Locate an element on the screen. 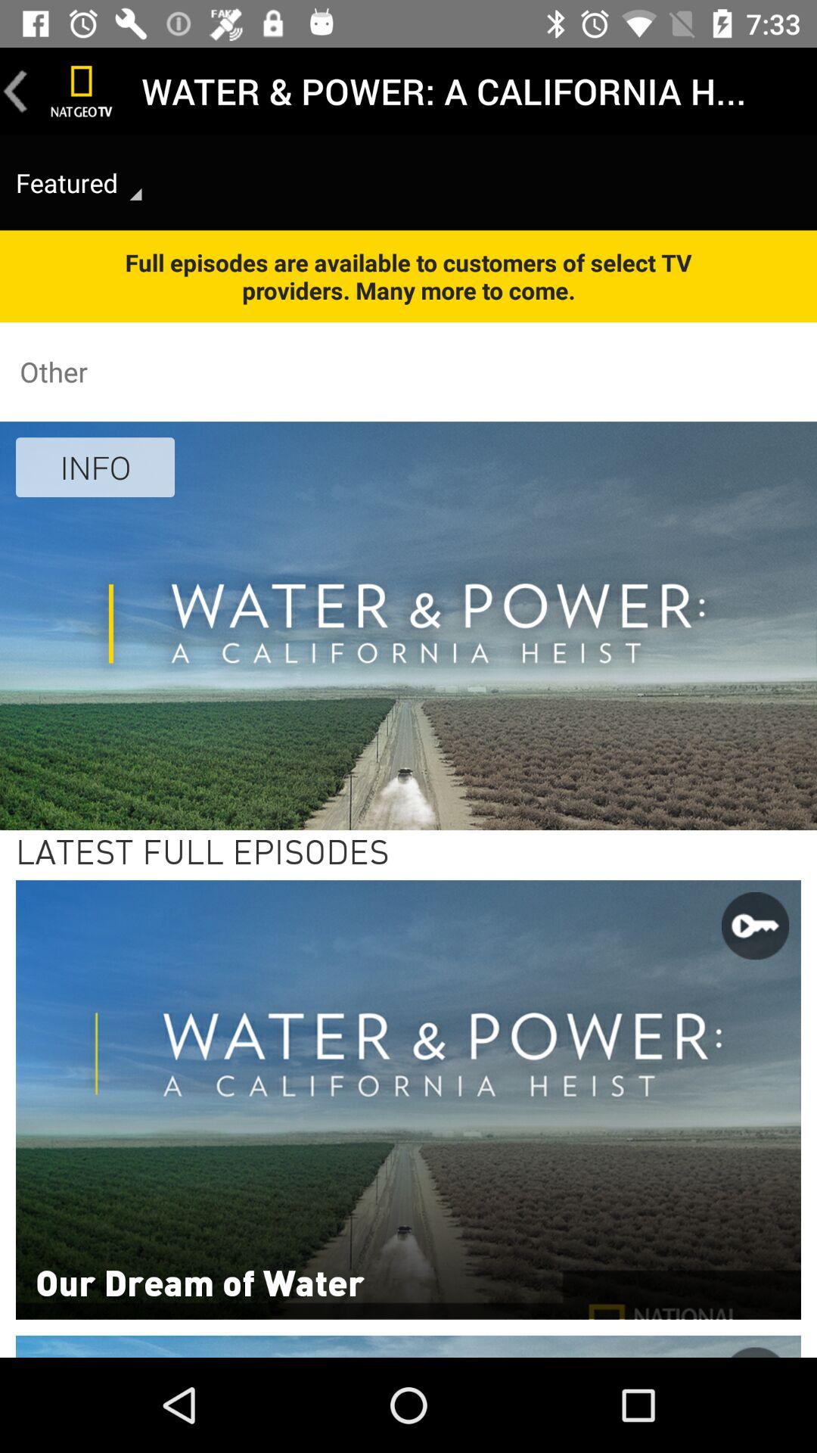  launch the icon next to the water power a icon is located at coordinates (82, 91).